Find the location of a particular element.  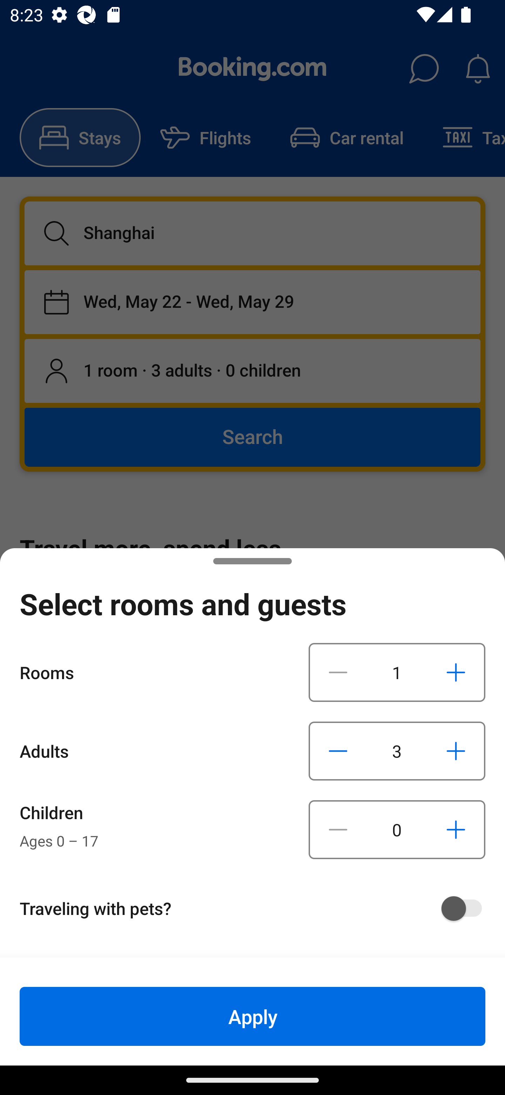

Decrease is located at coordinates (338, 672).